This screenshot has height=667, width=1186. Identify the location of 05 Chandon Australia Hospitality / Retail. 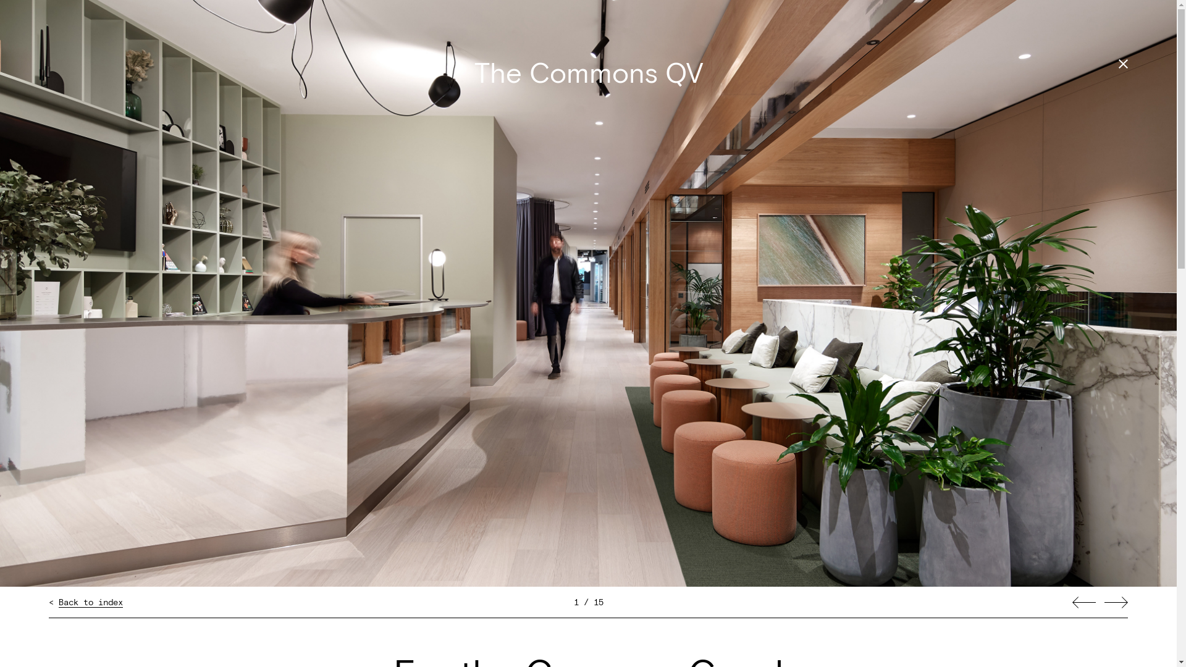
(588, 338).